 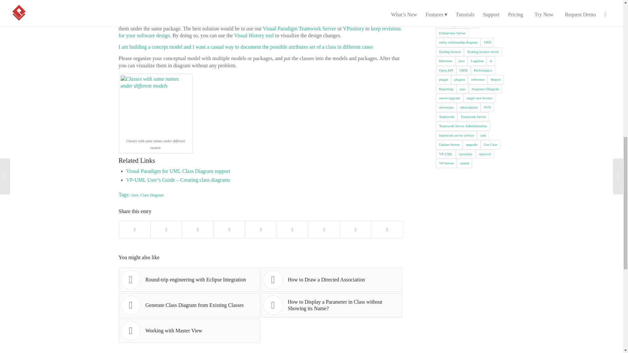 What do you see at coordinates (178, 180) in the screenshot?
I see `VP-UML User's Guide - Creating class diagrams` at bounding box center [178, 180].